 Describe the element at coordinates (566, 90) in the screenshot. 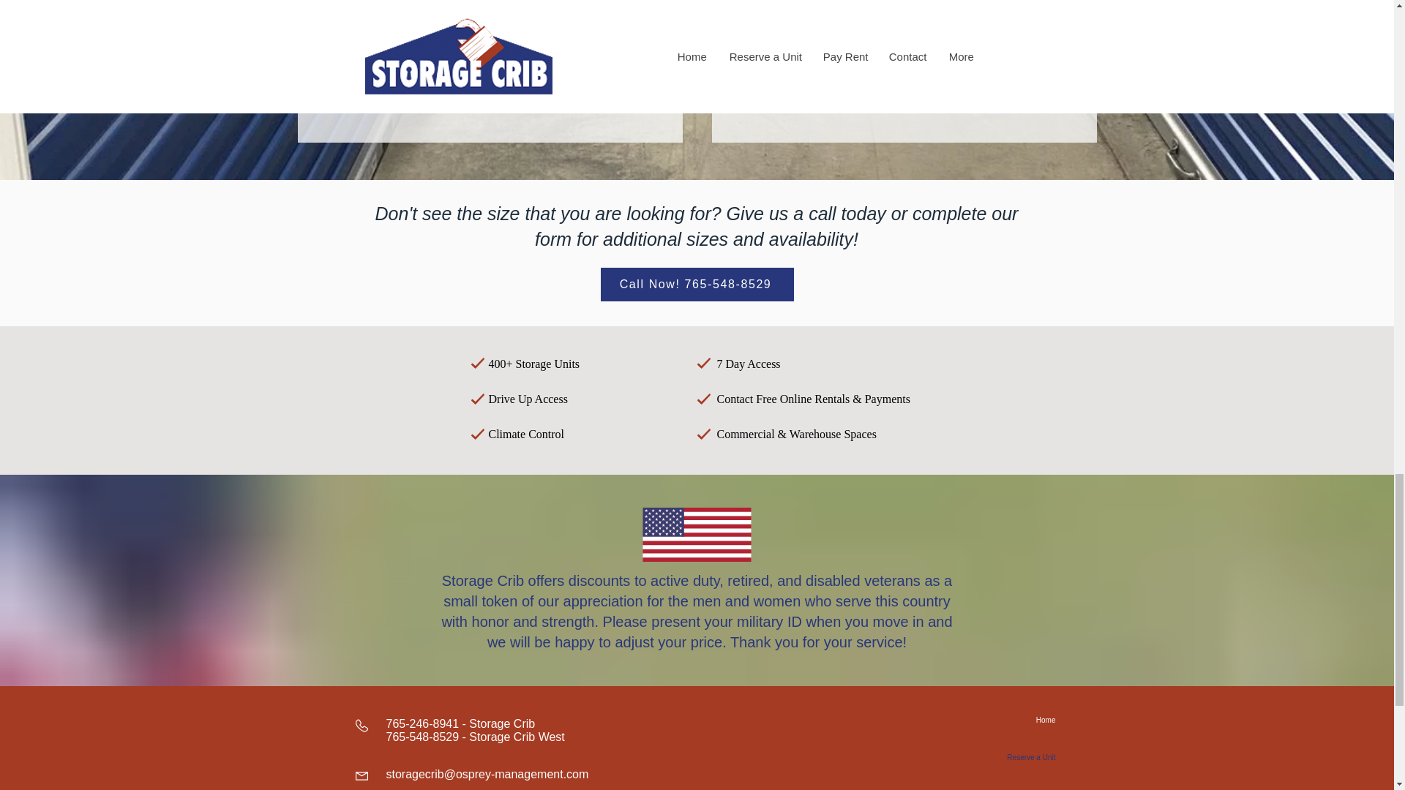

I see `Reserve a Unit` at that location.